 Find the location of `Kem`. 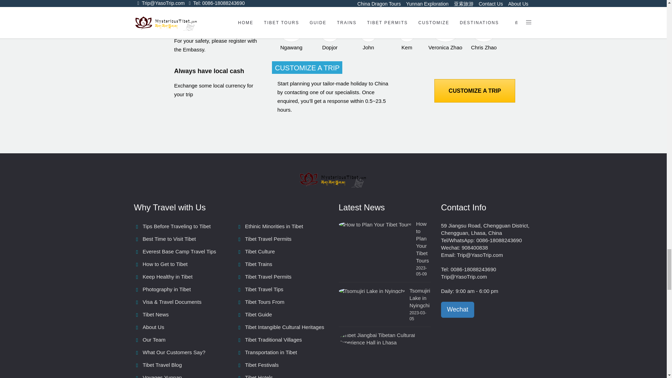

Kem is located at coordinates (407, 38).